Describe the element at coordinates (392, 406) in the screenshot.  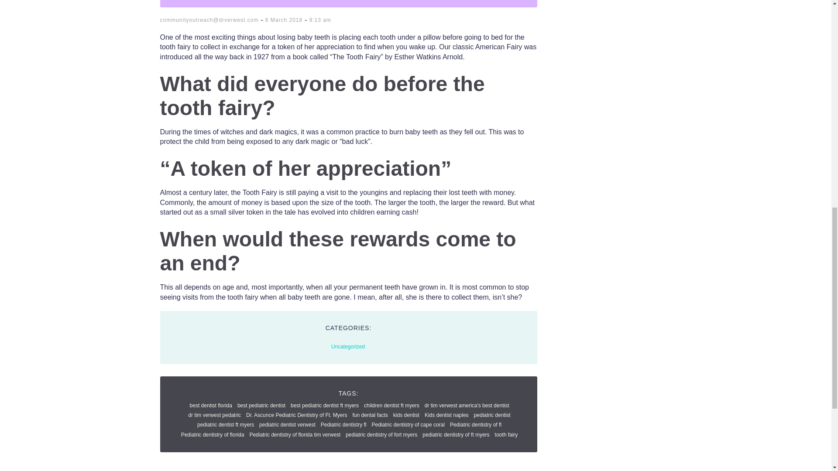
I see `children dentist ft myers` at that location.